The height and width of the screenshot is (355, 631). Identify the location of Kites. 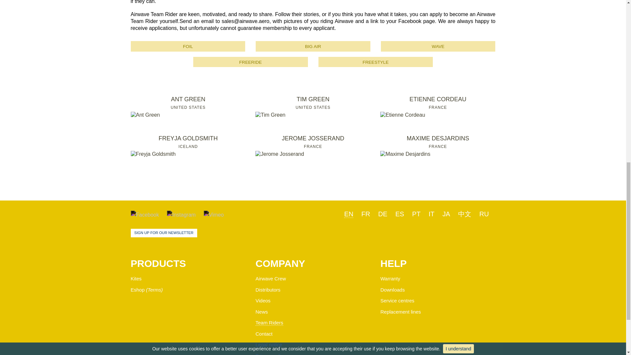
(136, 279).